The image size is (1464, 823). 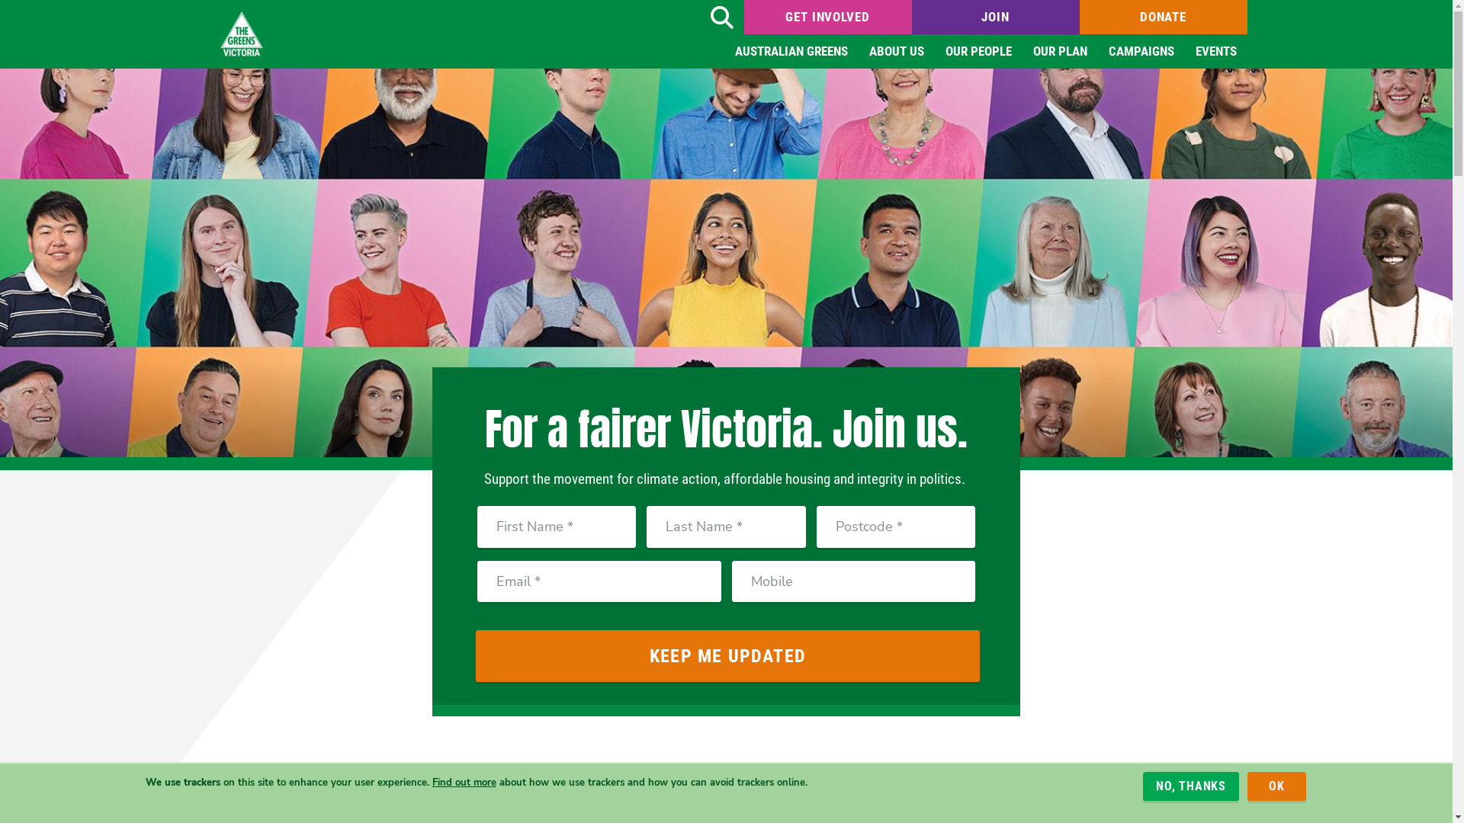 What do you see at coordinates (1276, 787) in the screenshot?
I see `OK` at bounding box center [1276, 787].